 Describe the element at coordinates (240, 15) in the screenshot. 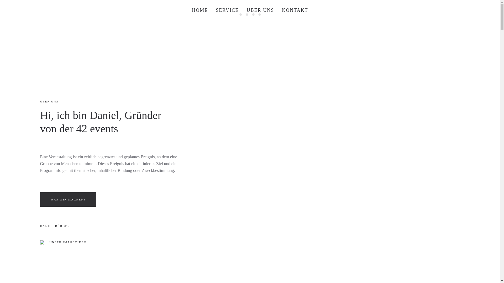

I see `Event Orga` at that location.